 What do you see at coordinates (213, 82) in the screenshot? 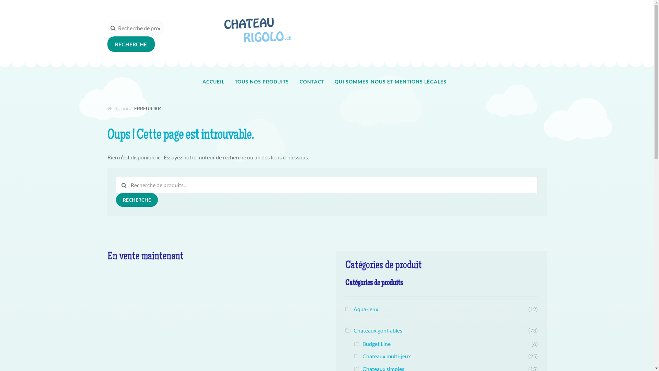
I see `ACCUEIL` at bounding box center [213, 82].